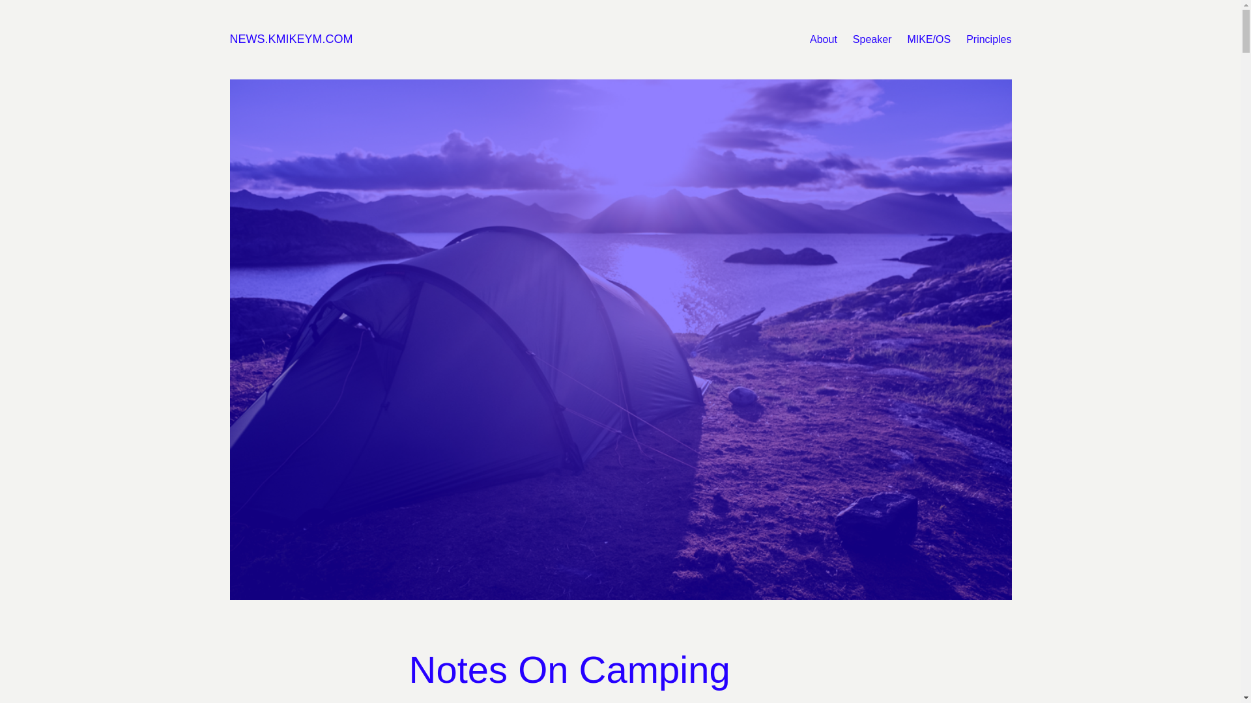 The image size is (1251, 703). Describe the element at coordinates (872, 39) in the screenshot. I see `Speaker` at that location.